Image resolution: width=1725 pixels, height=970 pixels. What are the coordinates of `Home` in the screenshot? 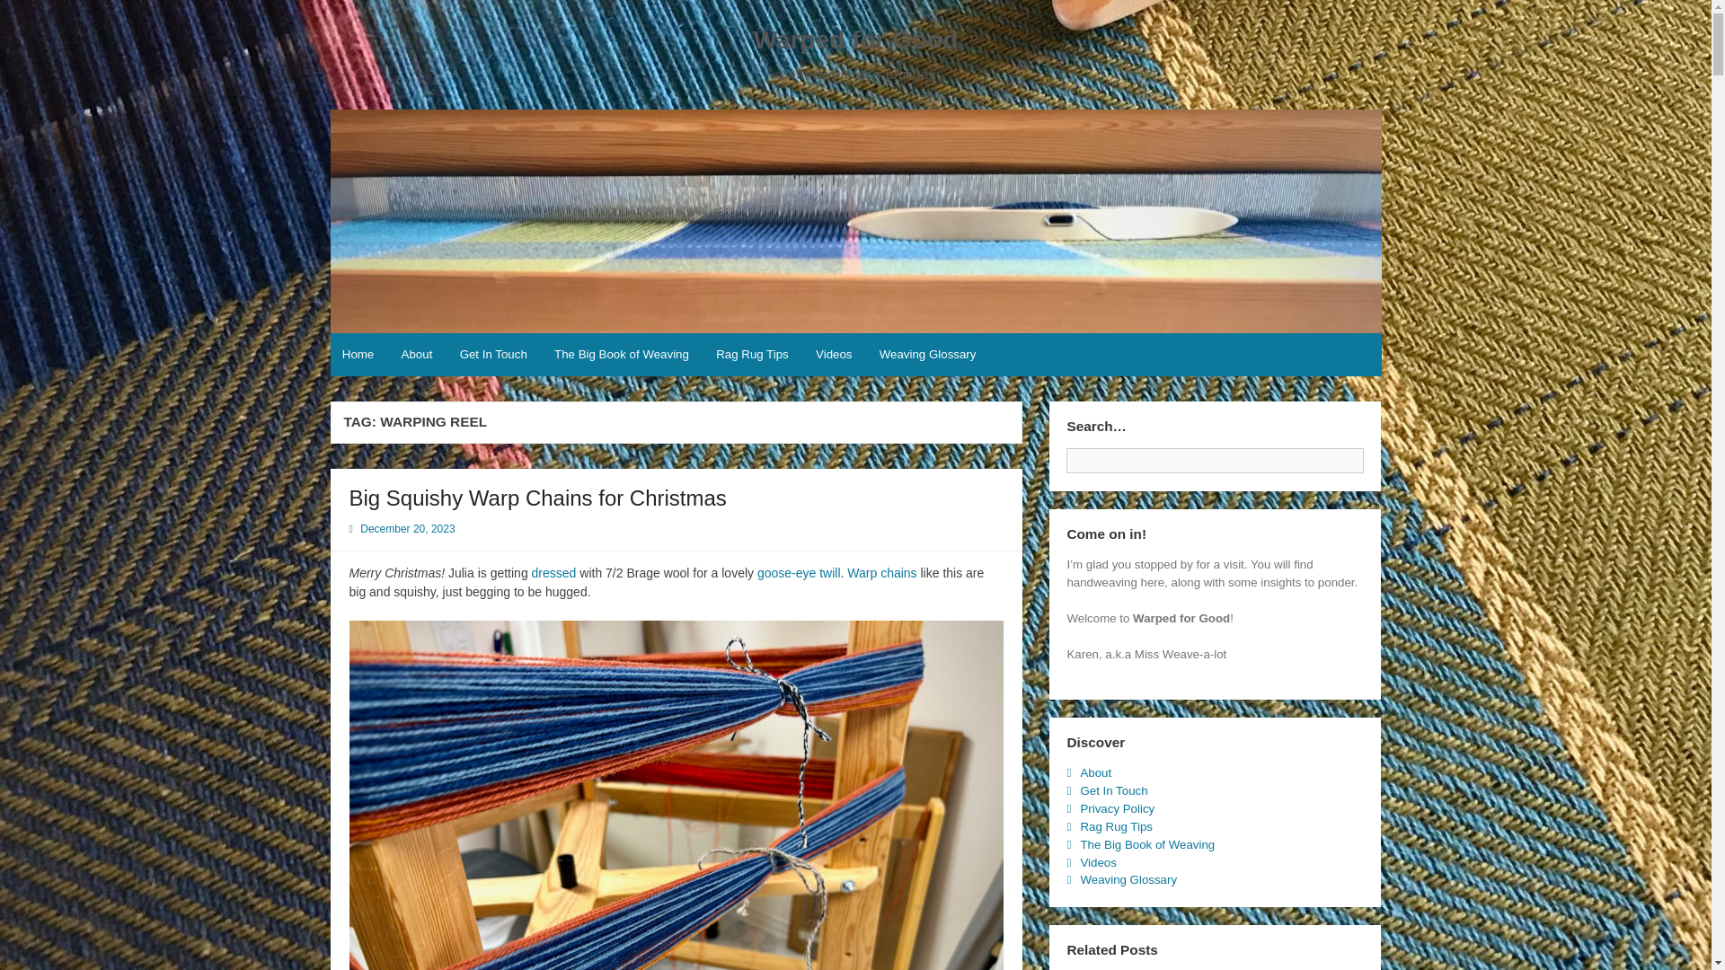 It's located at (358, 355).